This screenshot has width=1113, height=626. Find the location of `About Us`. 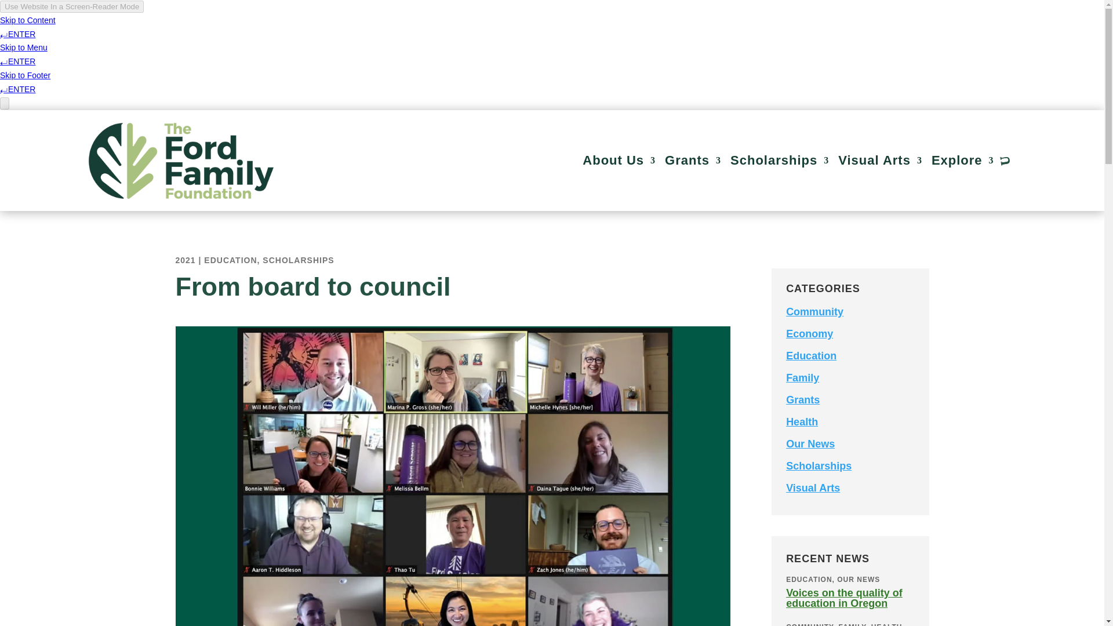

About Us is located at coordinates (619, 161).